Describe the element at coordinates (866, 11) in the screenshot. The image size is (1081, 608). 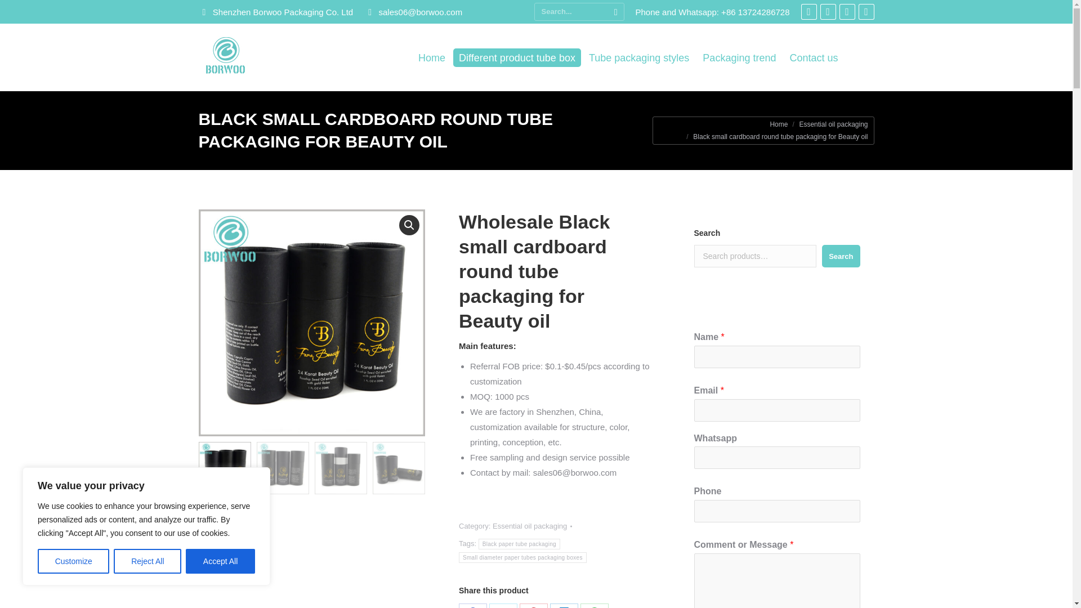
I see `YouTube page opens in new window` at that location.